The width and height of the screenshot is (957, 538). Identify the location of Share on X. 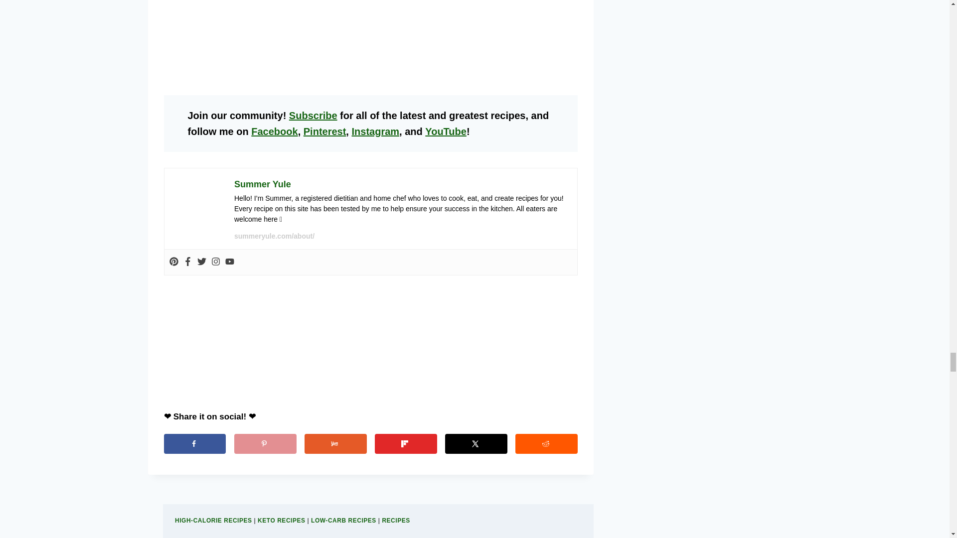
(476, 443).